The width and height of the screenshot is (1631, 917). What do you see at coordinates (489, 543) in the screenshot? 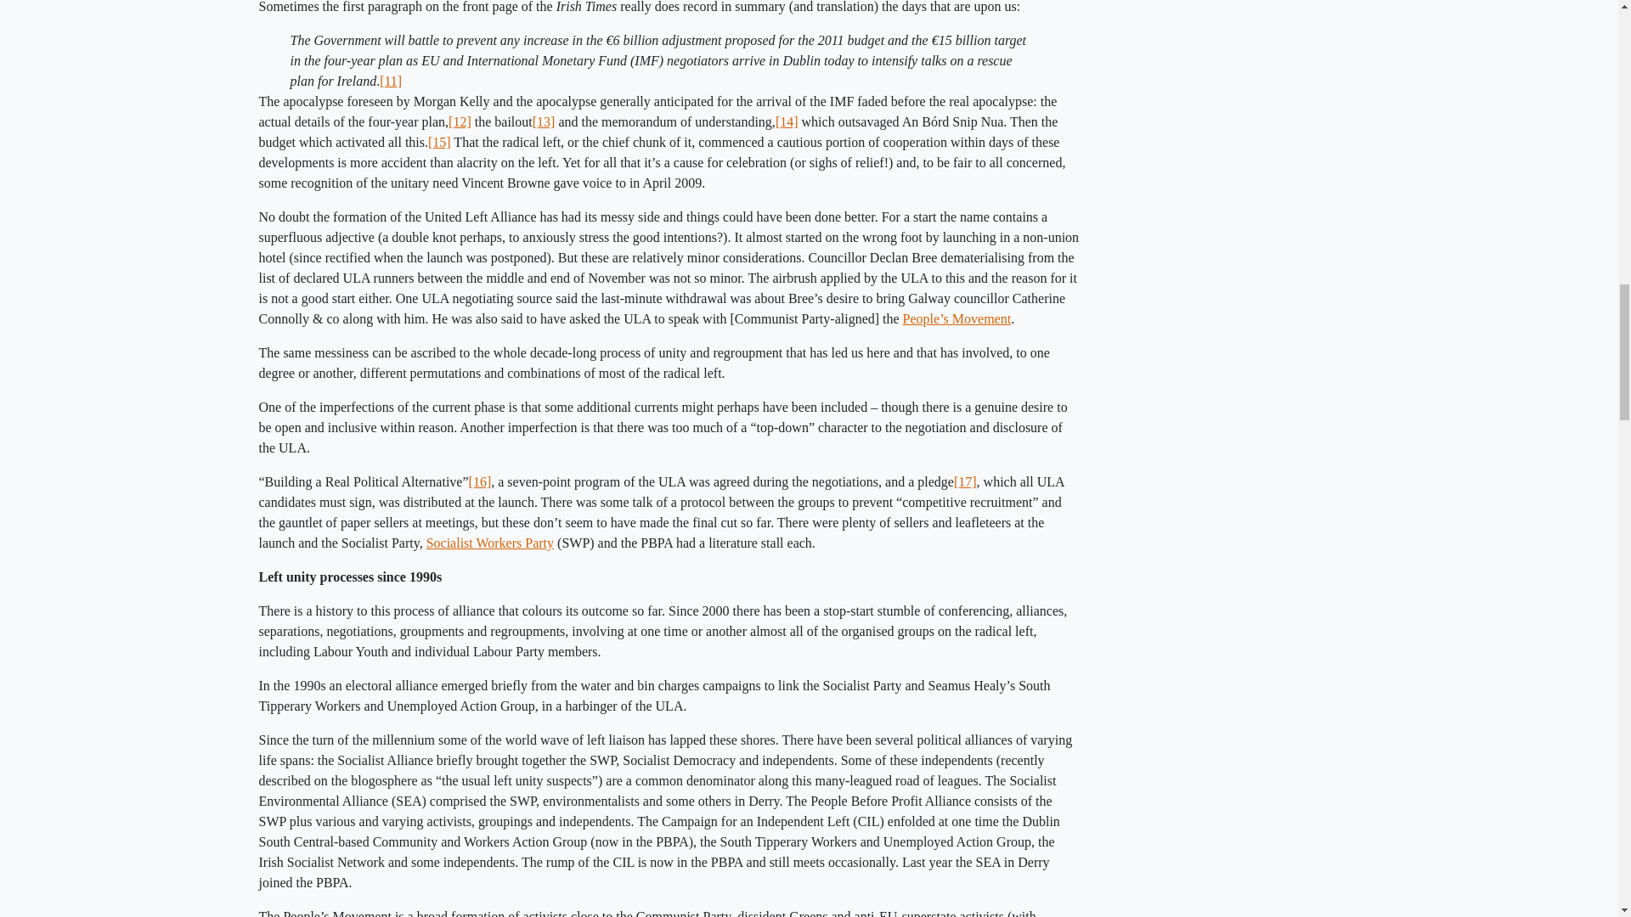
I see `Socialist Workers Party` at bounding box center [489, 543].